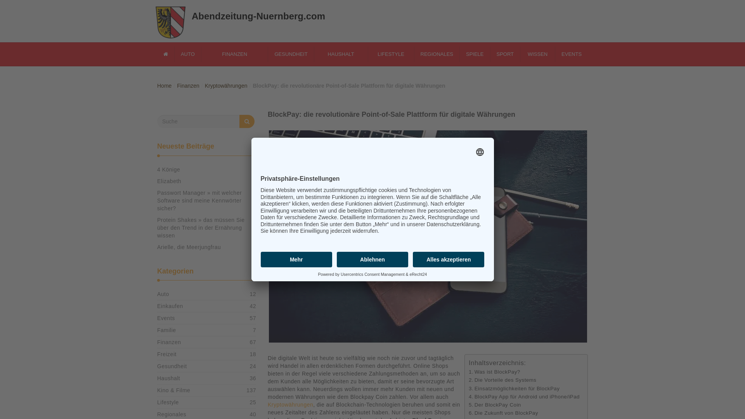  What do you see at coordinates (492, 405) in the screenshot?
I see `Der BlockPay Coin` at bounding box center [492, 405].